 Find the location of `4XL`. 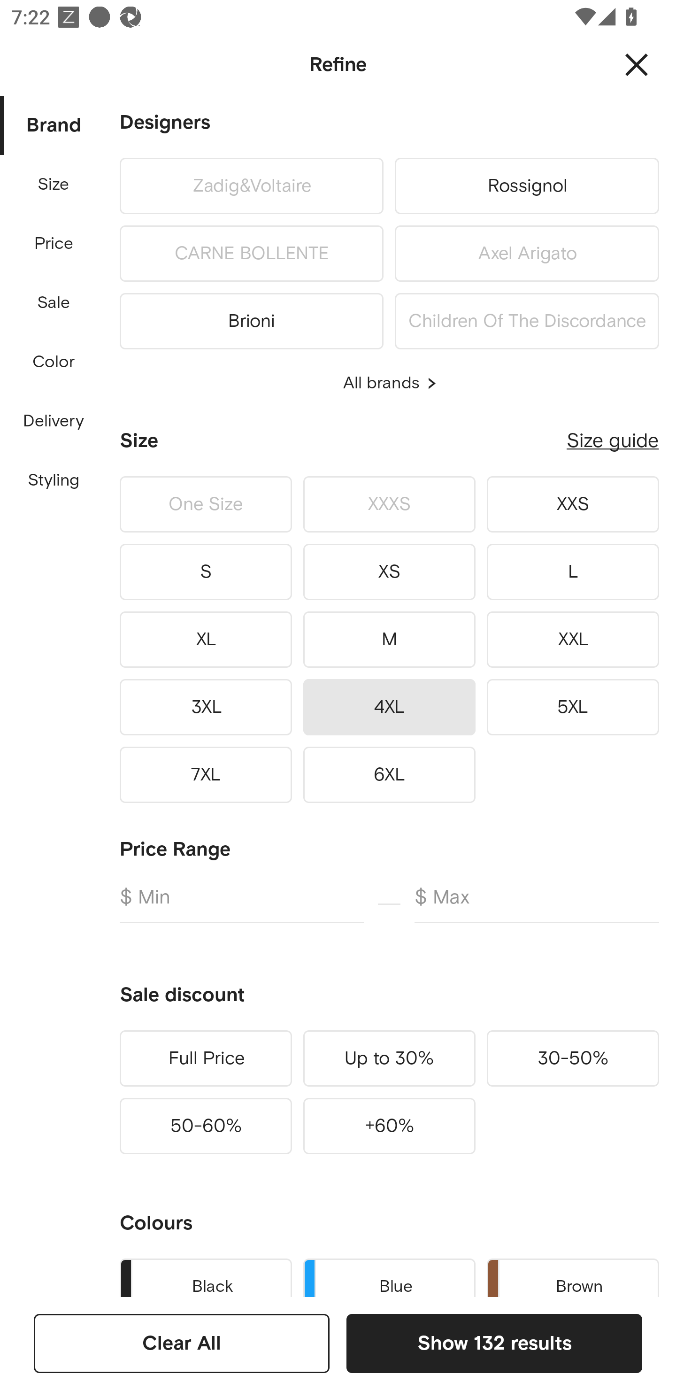

4XL is located at coordinates (389, 706).